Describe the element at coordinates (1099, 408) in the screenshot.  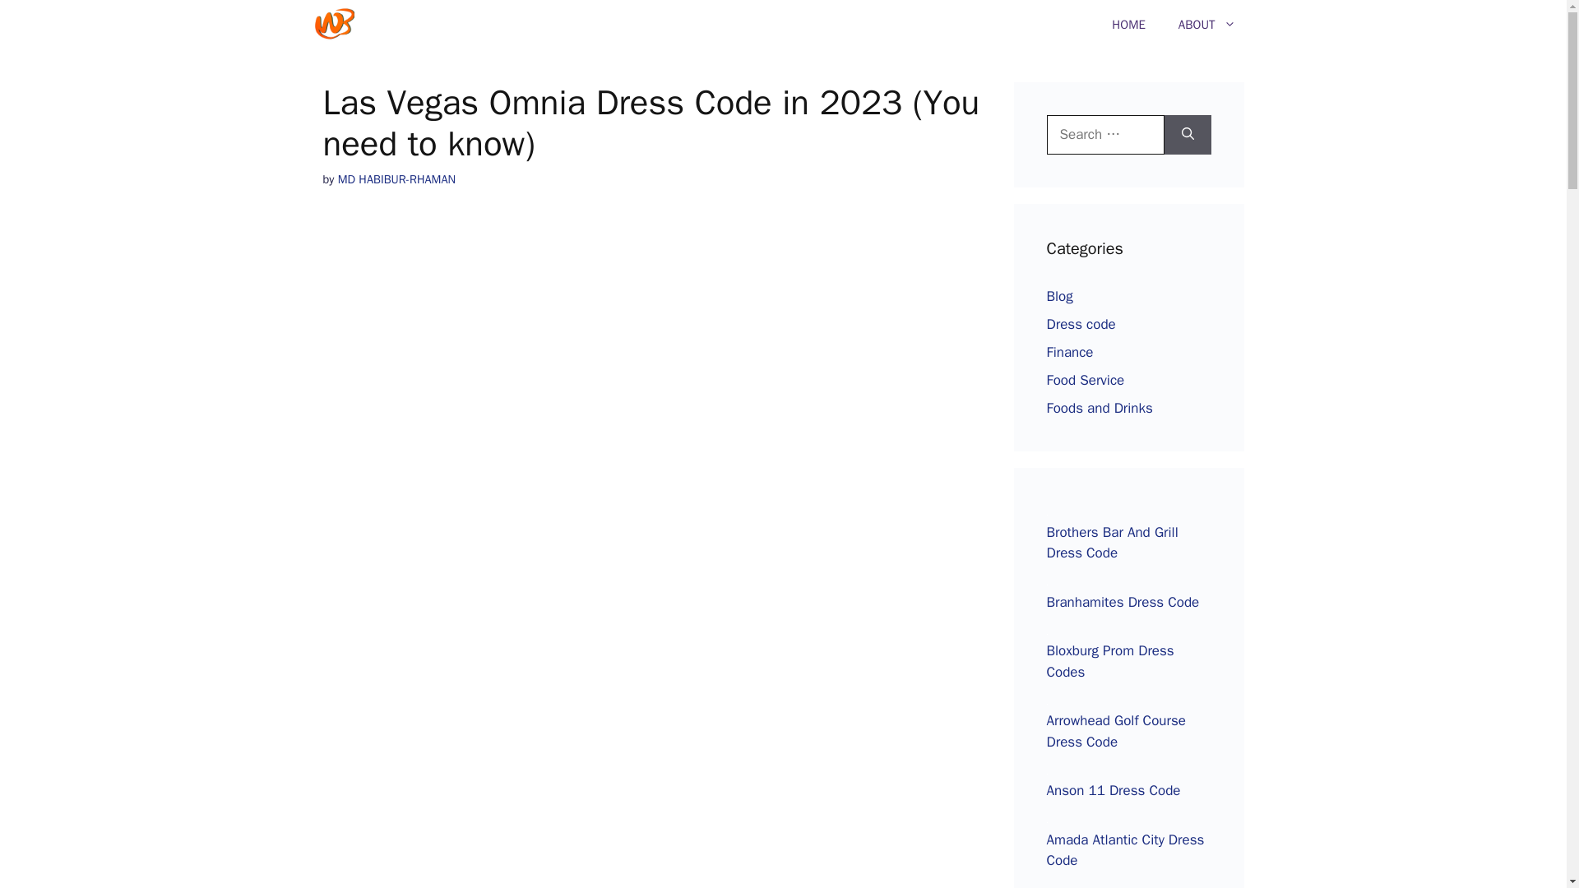
I see `Foods and Drinks` at that location.